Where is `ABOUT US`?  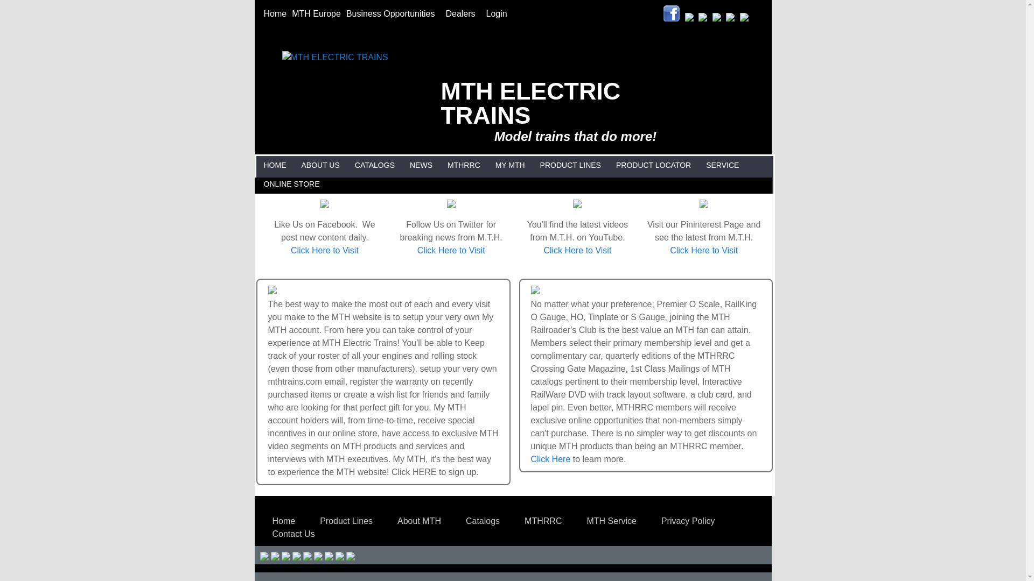 ABOUT US is located at coordinates (320, 166).